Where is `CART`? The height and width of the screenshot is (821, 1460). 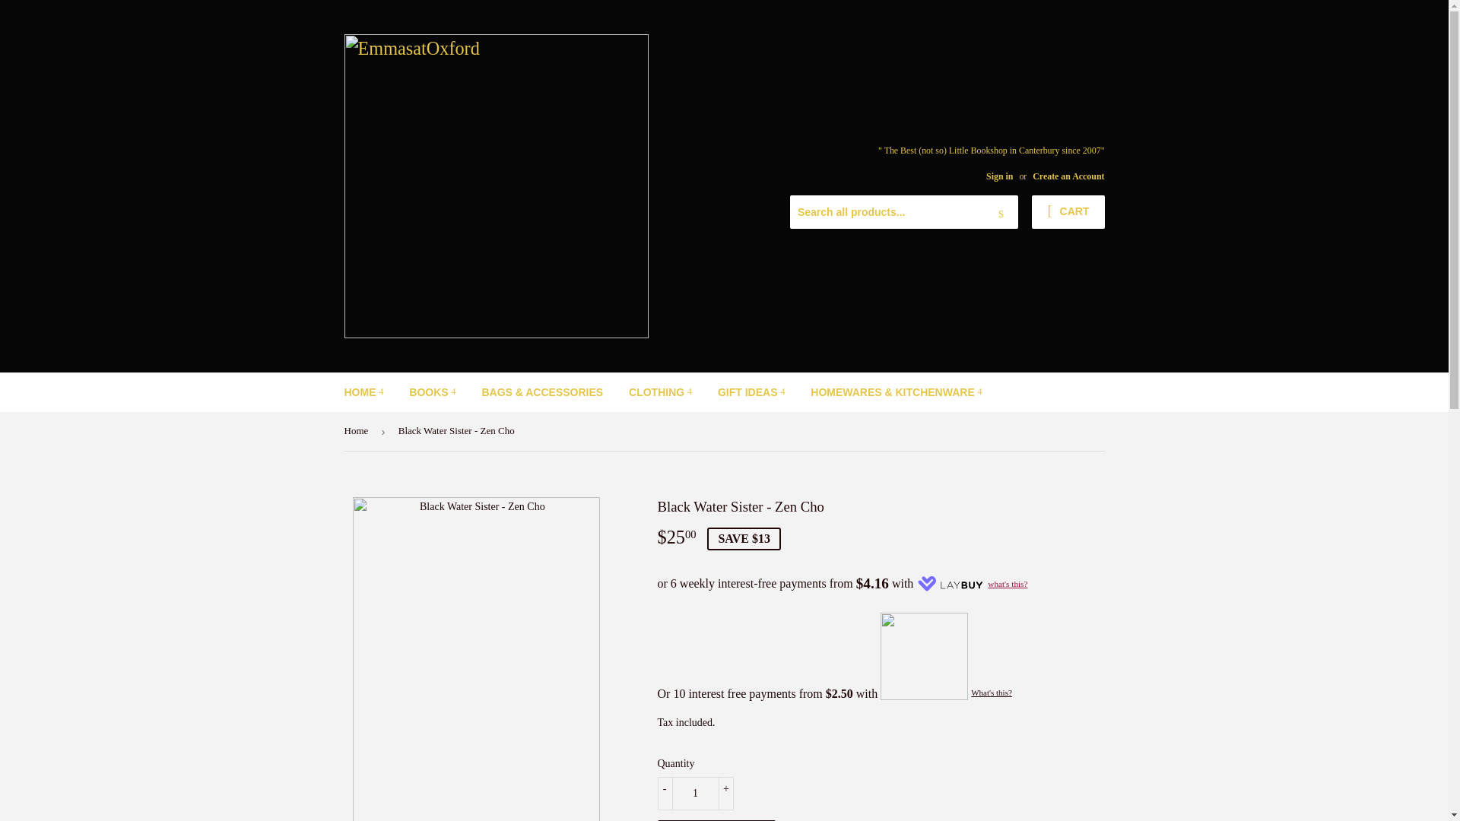 CART is located at coordinates (1068, 212).